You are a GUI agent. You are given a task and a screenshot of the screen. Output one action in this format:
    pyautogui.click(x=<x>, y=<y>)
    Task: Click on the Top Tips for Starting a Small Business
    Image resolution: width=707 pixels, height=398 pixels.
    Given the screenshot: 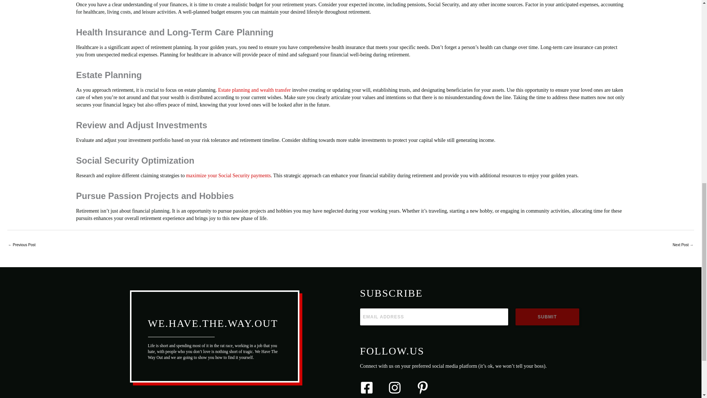 What is the action you would take?
    pyautogui.click(x=21, y=245)
    